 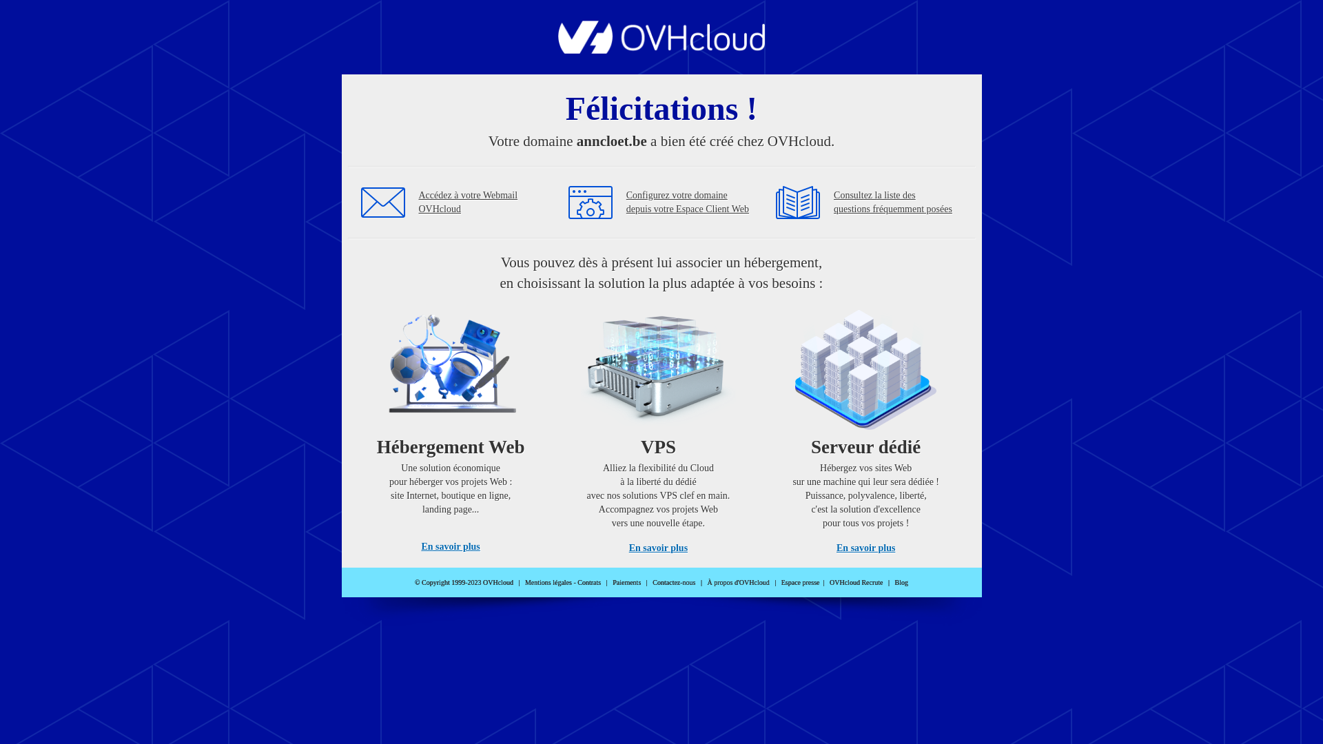 I want to click on Blog, so click(x=901, y=583).